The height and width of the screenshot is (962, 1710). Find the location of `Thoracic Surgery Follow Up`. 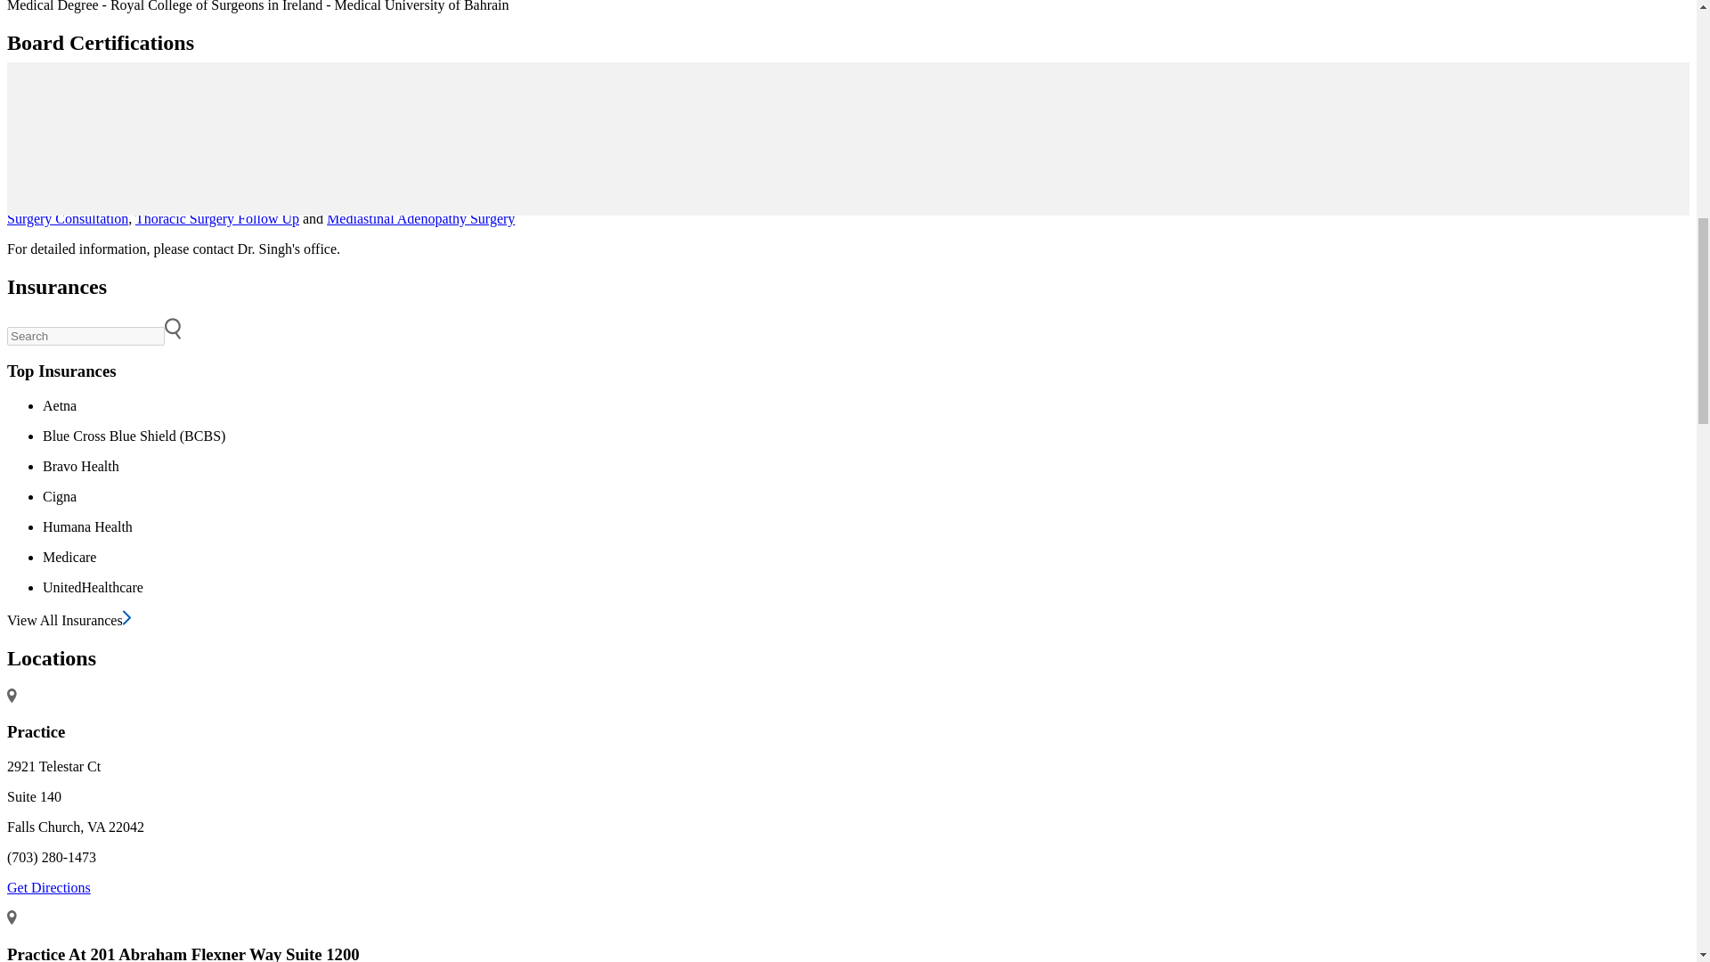

Thoracic Surgery Follow Up is located at coordinates (217, 217).